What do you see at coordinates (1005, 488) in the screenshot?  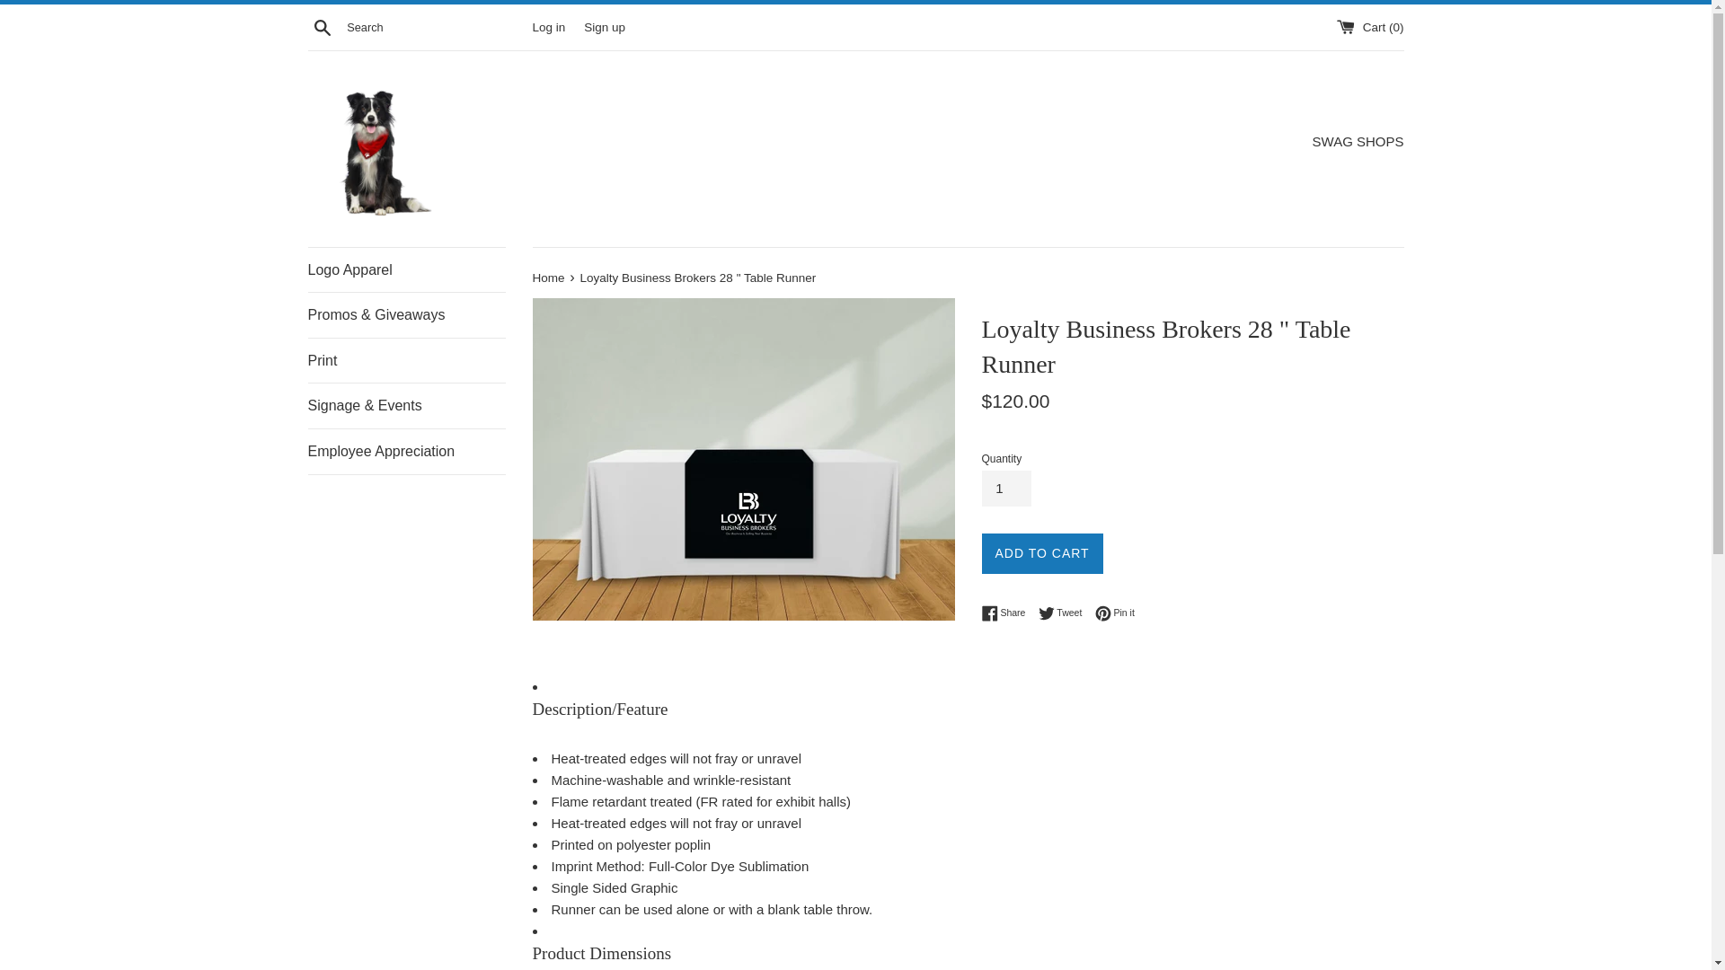 I see `Print` at bounding box center [1005, 488].